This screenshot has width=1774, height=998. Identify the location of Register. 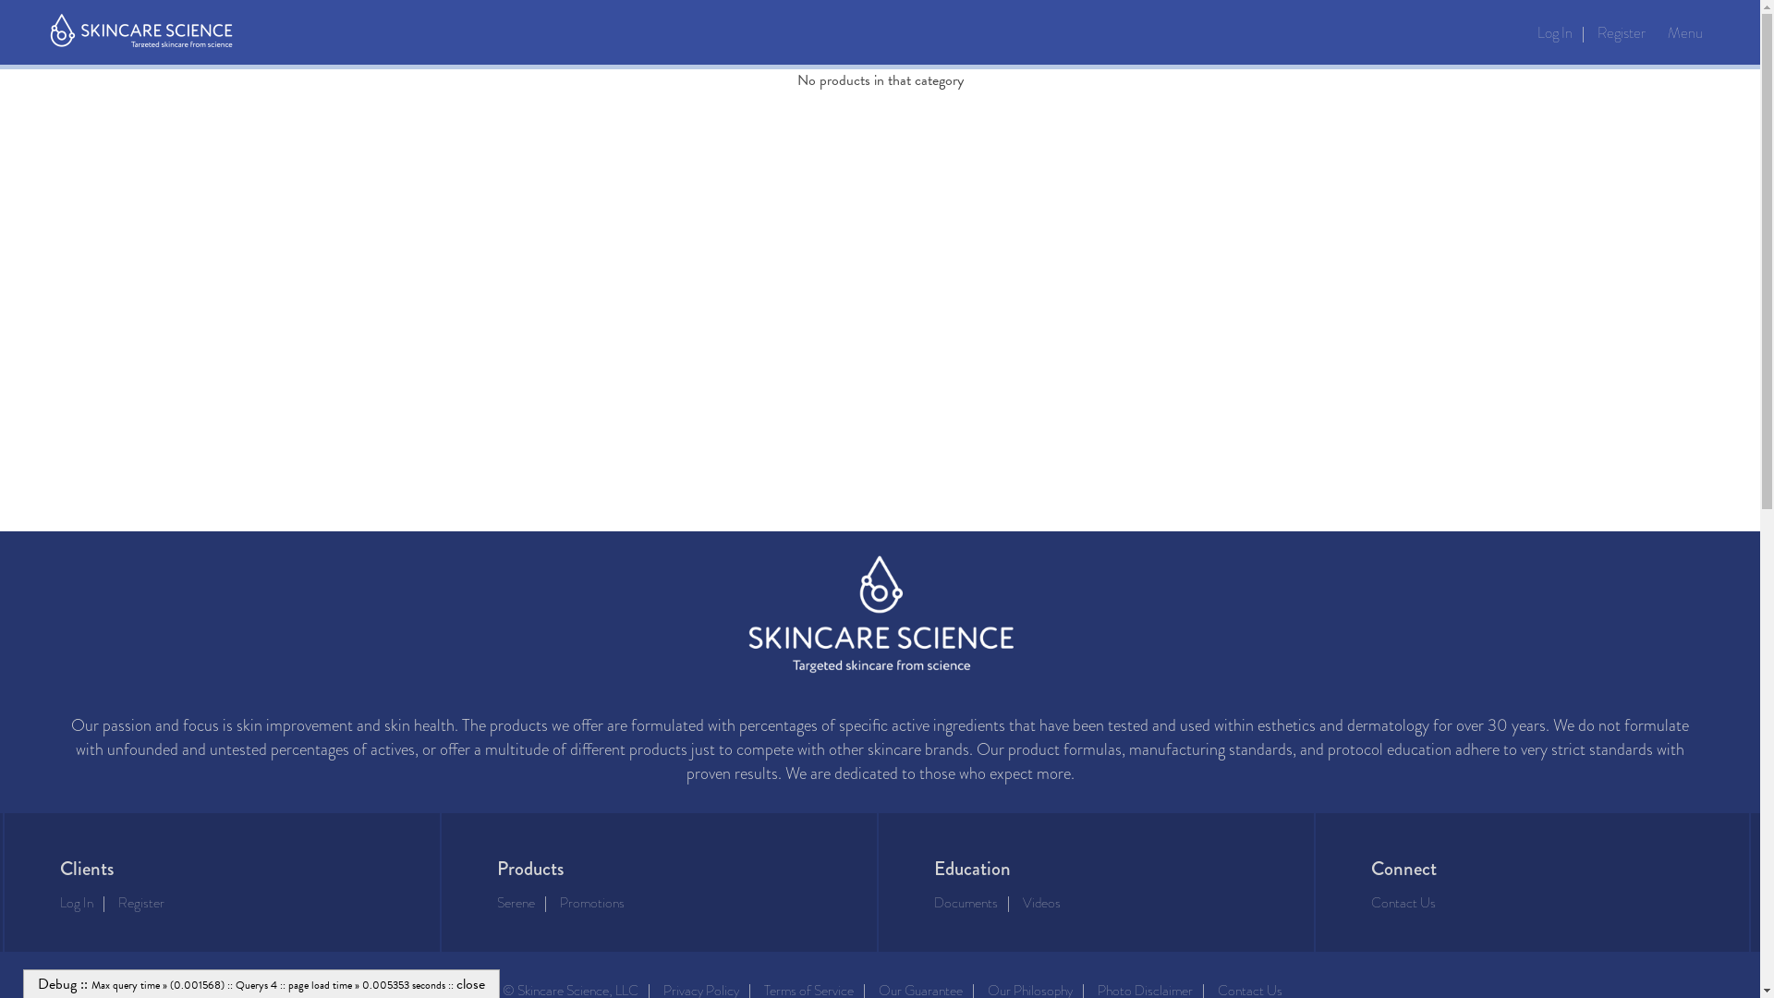
(141, 903).